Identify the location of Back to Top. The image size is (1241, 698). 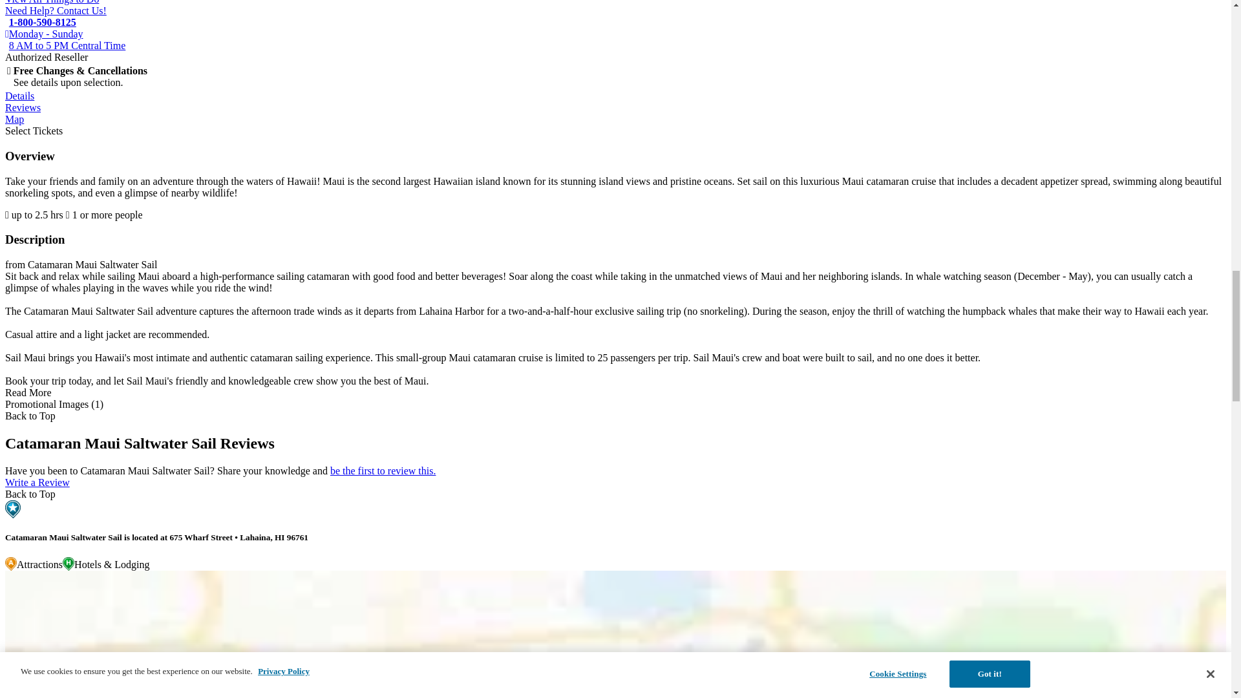
(30, 494).